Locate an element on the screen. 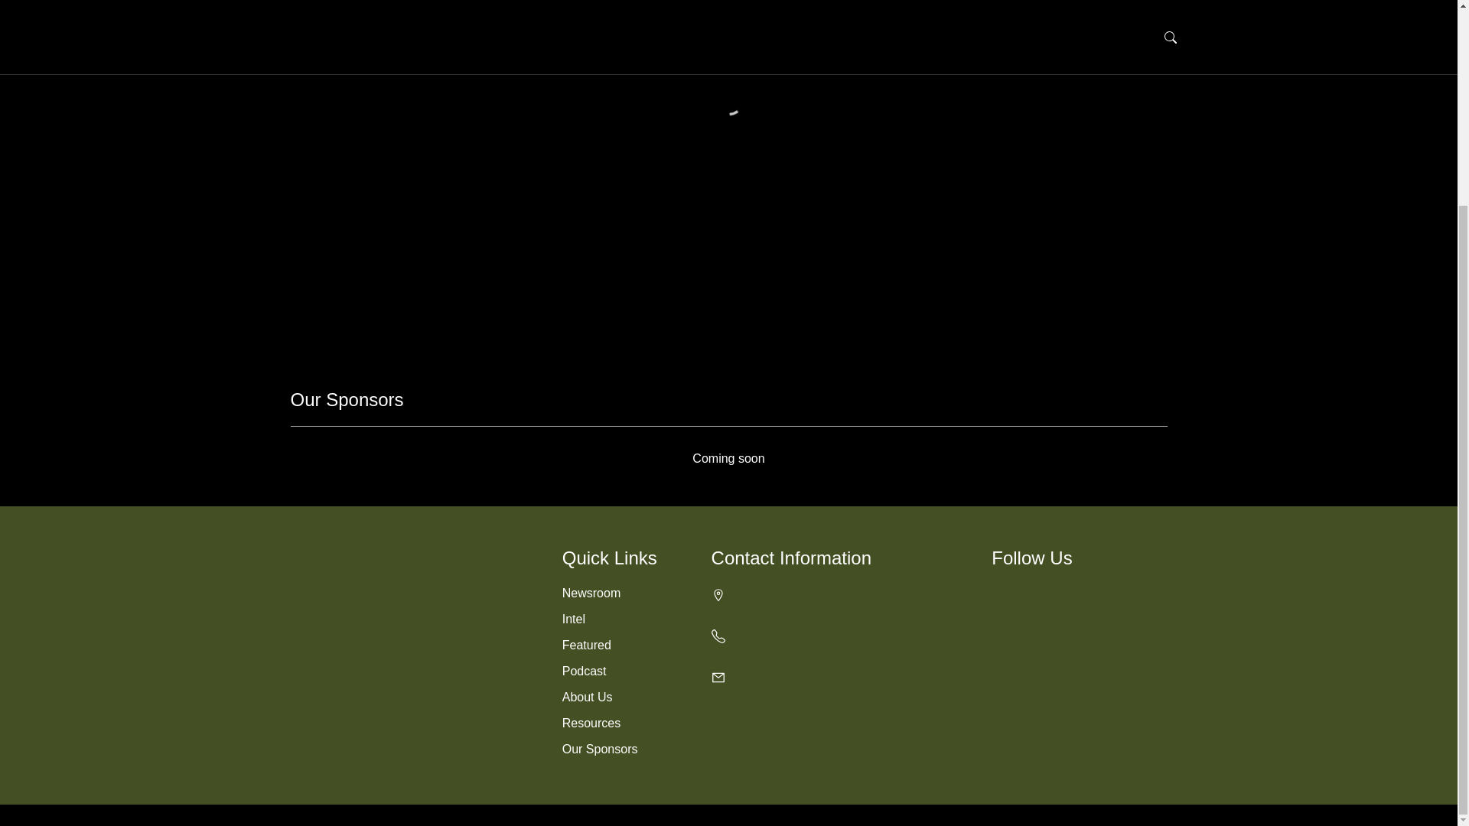 Image resolution: width=1469 pixels, height=826 pixels. Featured is located at coordinates (586, 645).